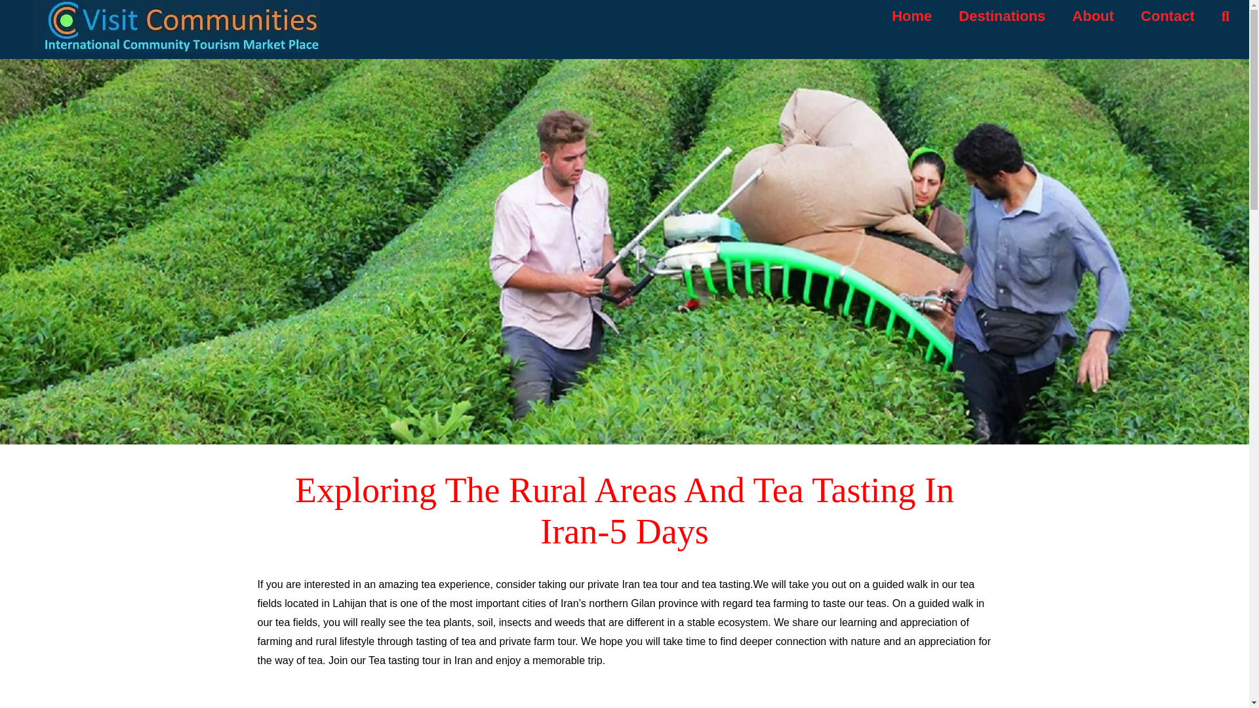 This screenshot has height=708, width=1259. Describe the element at coordinates (1001, 16) in the screenshot. I see `Destinations` at that location.